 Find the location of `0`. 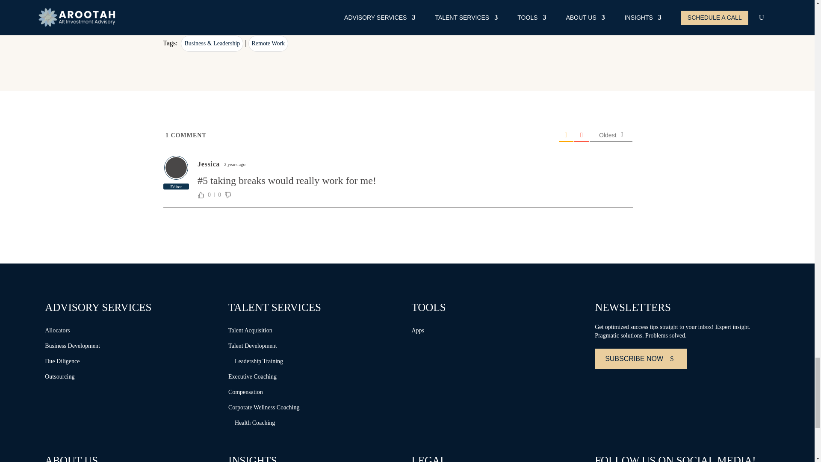

0 is located at coordinates (210, 195).